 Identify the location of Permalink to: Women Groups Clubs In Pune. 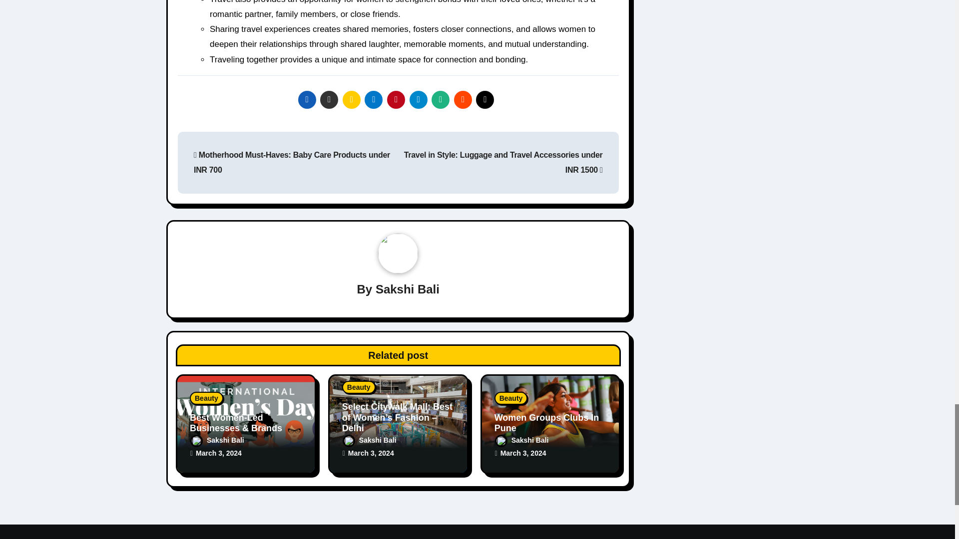
(547, 423).